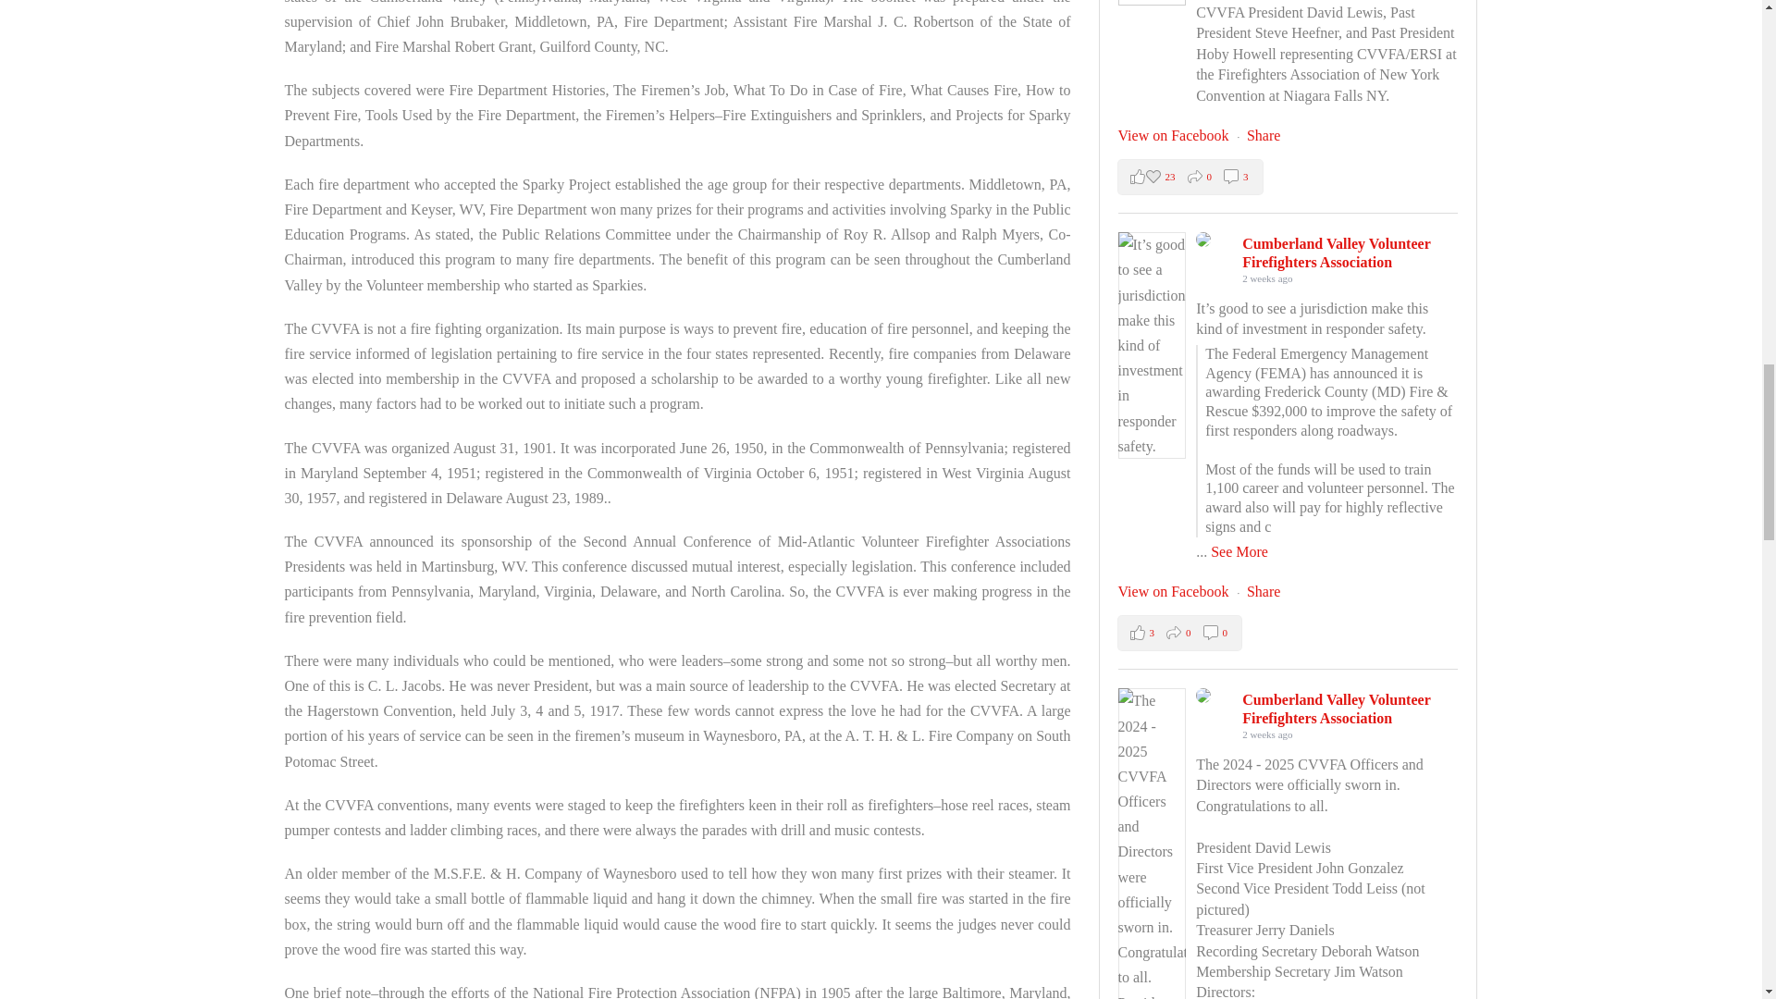 The height and width of the screenshot is (999, 1776). Describe the element at coordinates (1264, 591) in the screenshot. I see `Share` at that location.